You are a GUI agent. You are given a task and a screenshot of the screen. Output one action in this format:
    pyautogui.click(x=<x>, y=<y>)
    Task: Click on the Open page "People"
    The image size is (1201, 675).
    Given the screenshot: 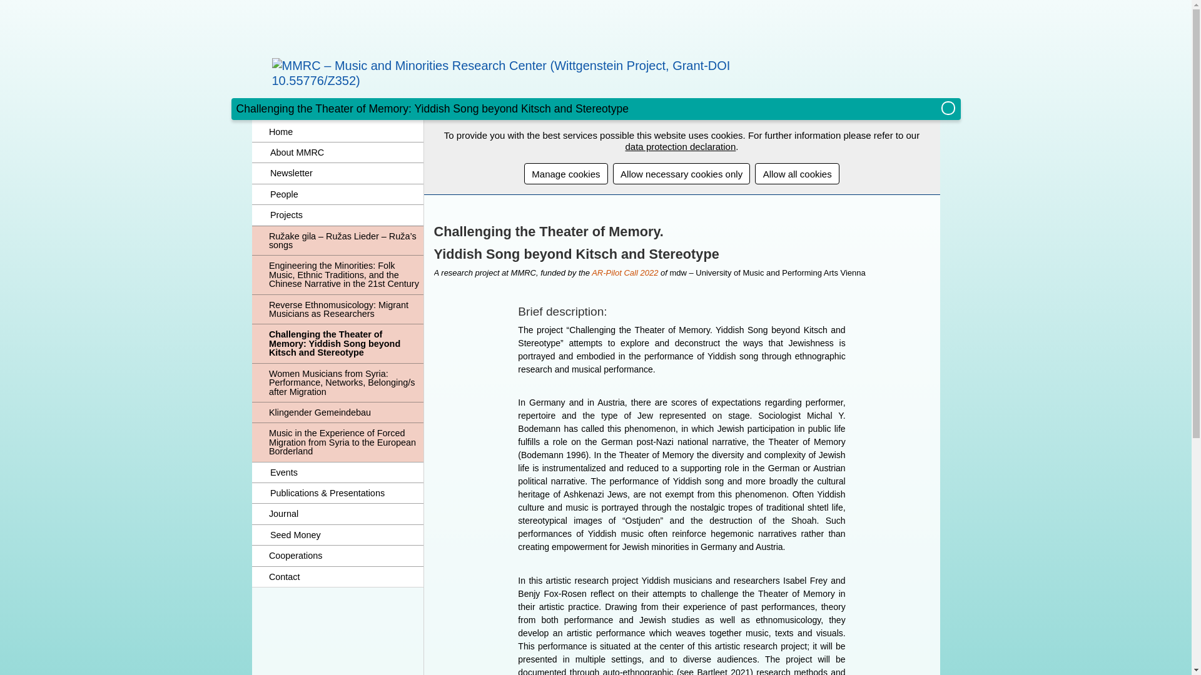 What is the action you would take?
    pyautogui.click(x=347, y=194)
    